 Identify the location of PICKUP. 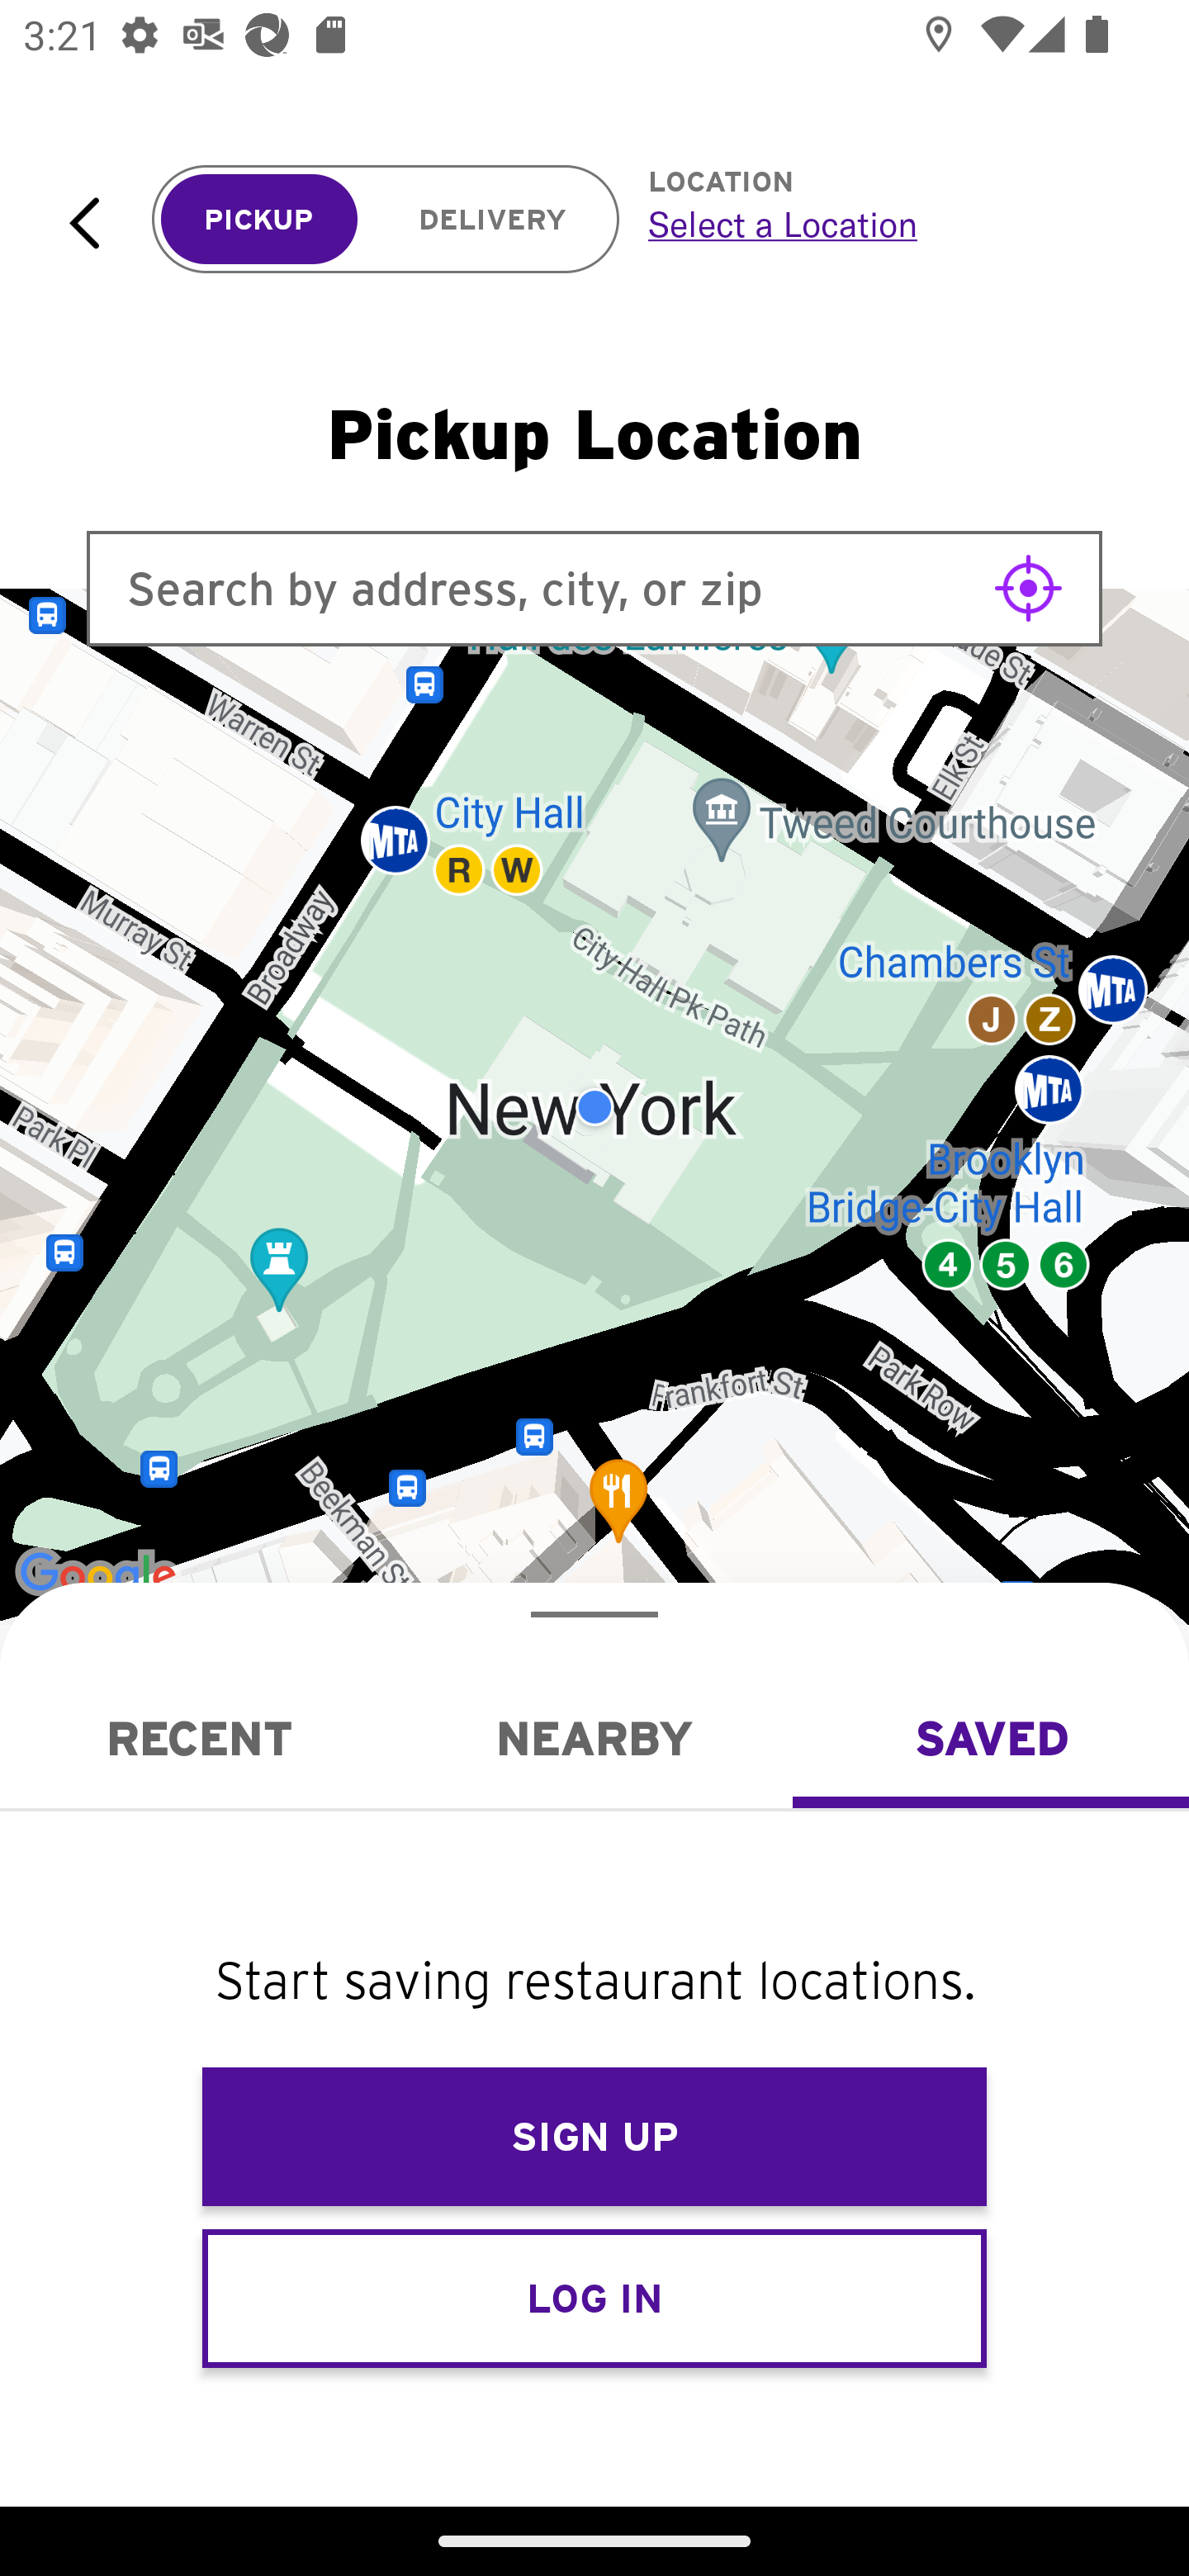
(259, 220).